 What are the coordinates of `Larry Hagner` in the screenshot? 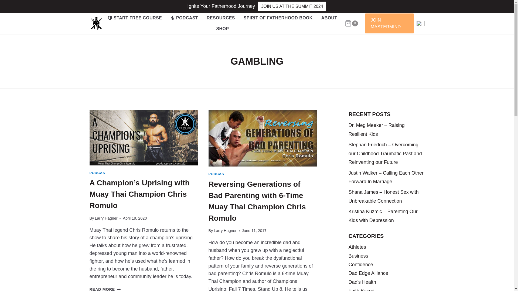 It's located at (225, 231).